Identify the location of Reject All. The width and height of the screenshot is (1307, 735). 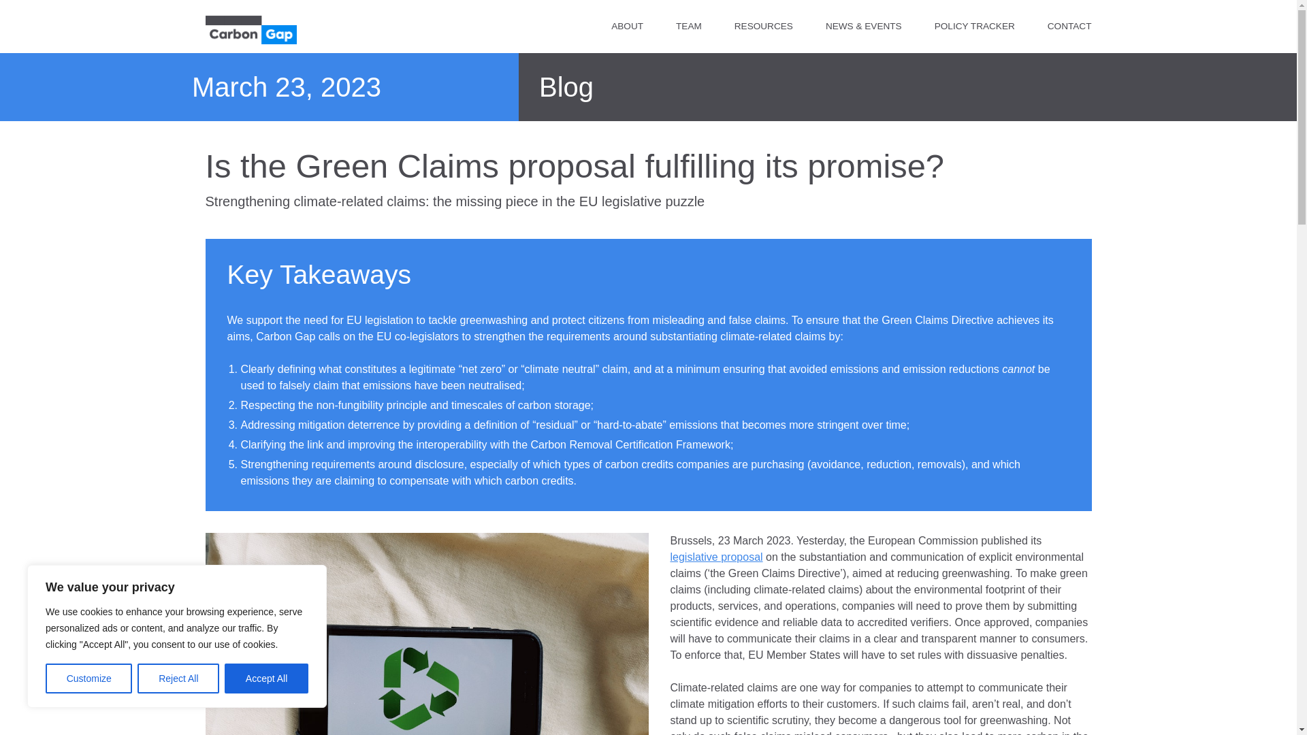
(178, 679).